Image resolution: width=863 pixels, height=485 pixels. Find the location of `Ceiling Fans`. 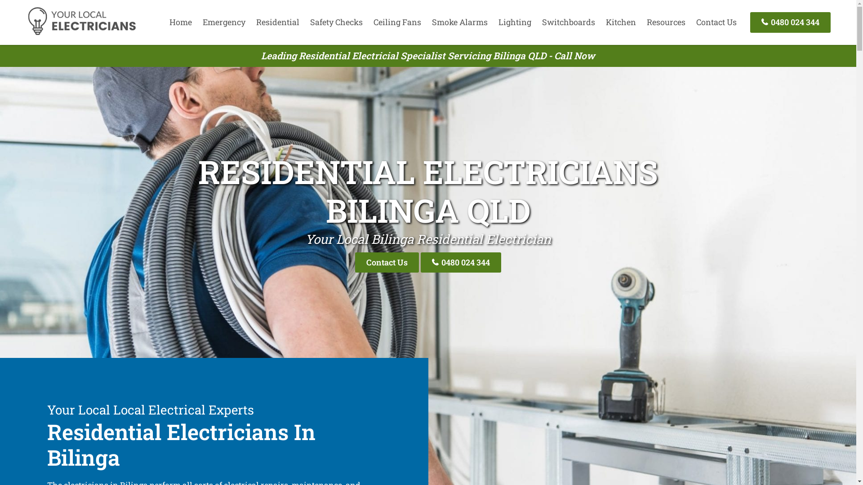

Ceiling Fans is located at coordinates (397, 22).